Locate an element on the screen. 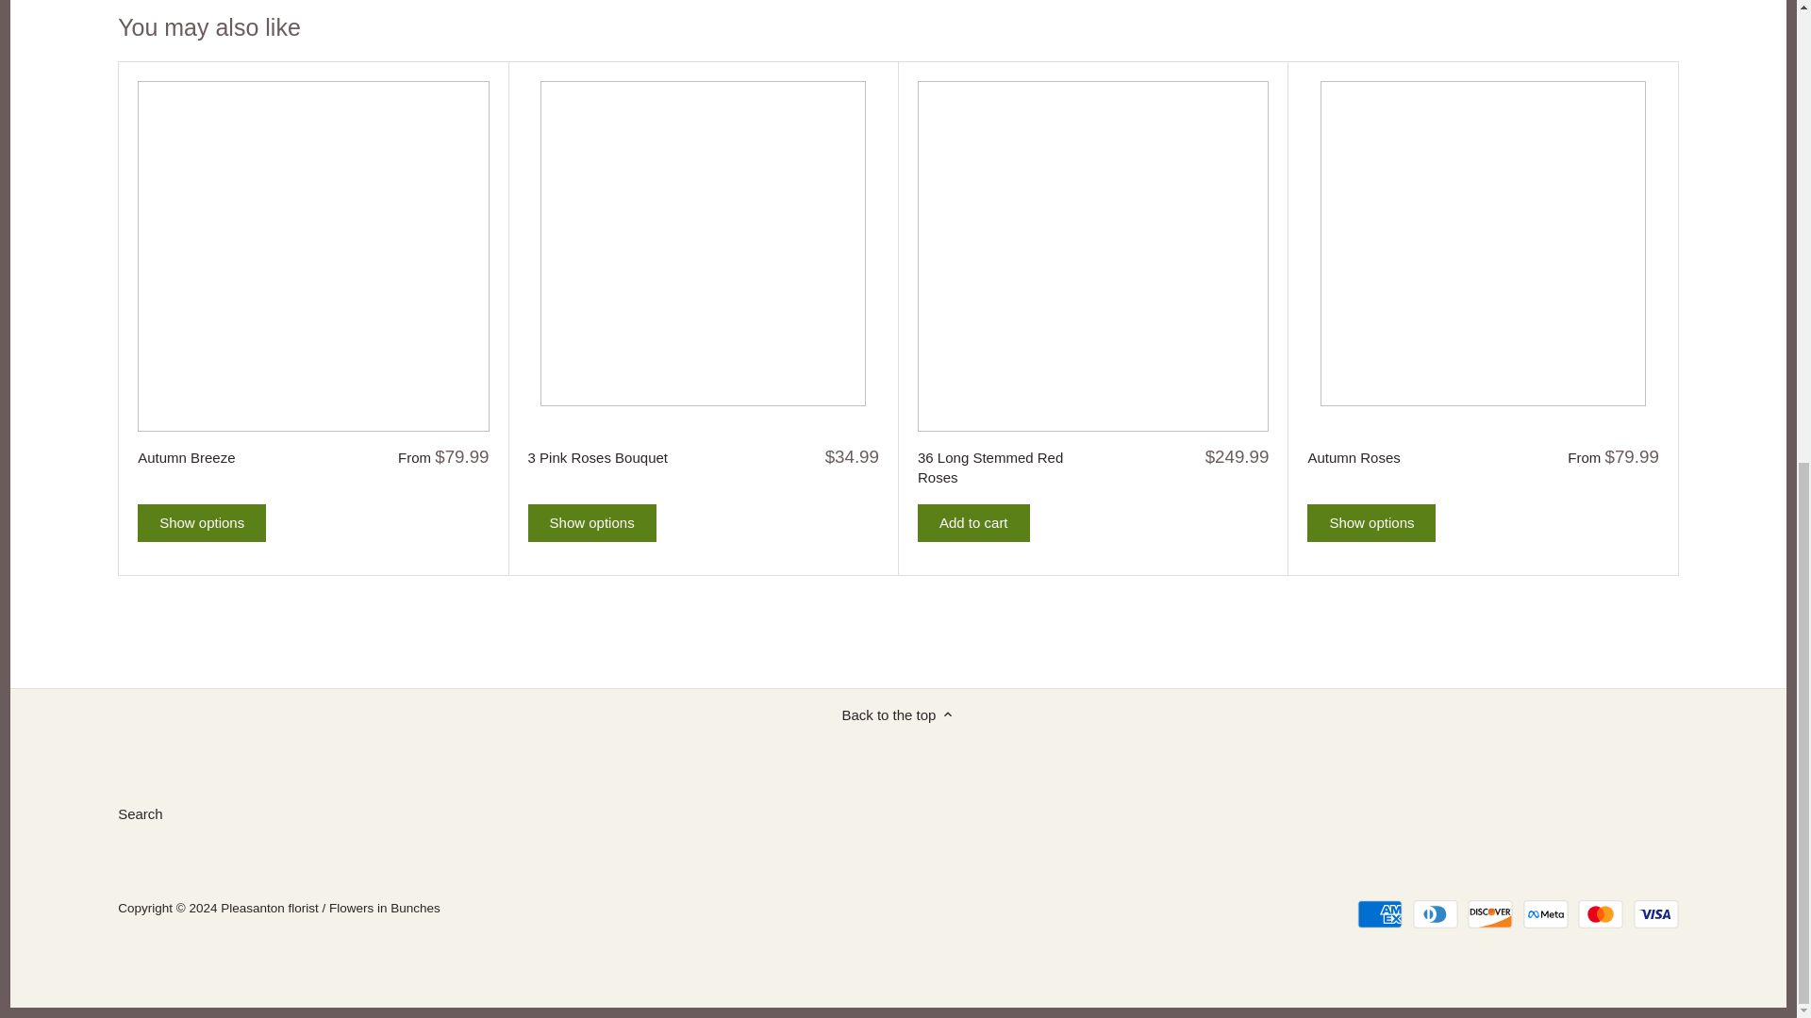 This screenshot has width=1811, height=1018. Show options is located at coordinates (592, 522).